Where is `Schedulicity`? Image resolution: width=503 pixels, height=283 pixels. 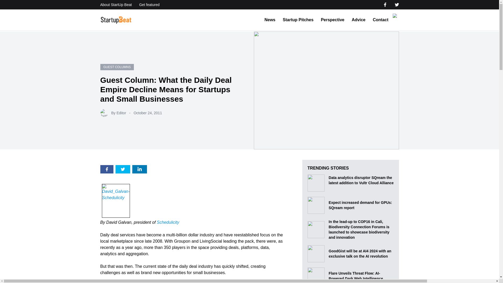 Schedulicity is located at coordinates (168, 222).